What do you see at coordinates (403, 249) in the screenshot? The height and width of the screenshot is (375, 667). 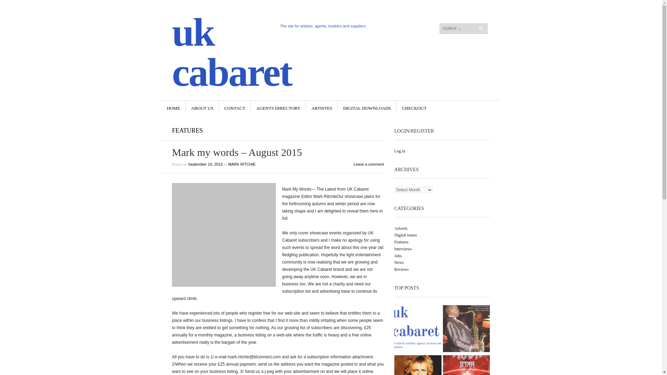 I see `Interviews` at bounding box center [403, 249].